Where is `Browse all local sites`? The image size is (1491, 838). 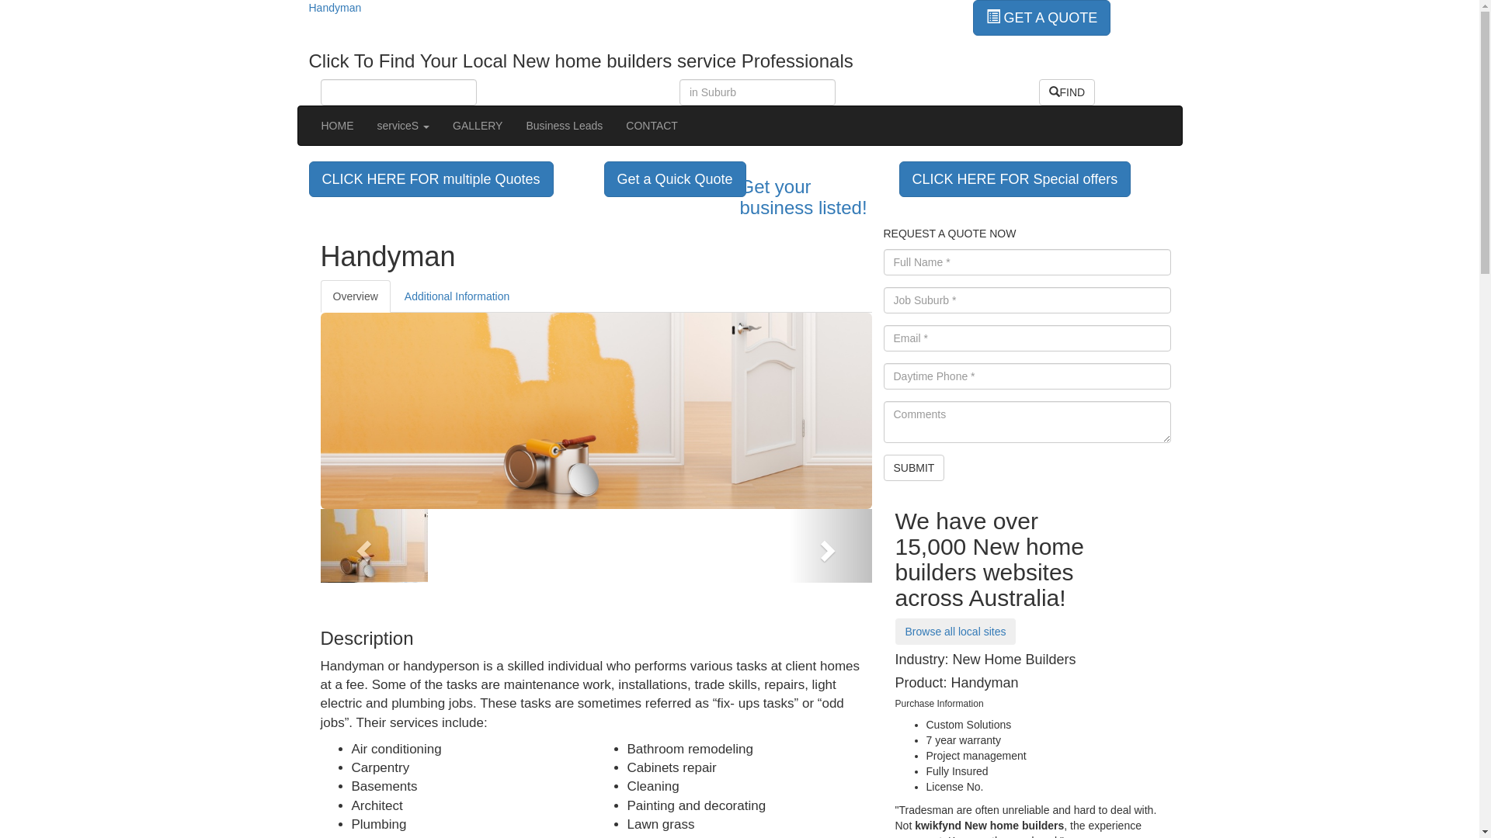 Browse all local sites is located at coordinates (955, 632).